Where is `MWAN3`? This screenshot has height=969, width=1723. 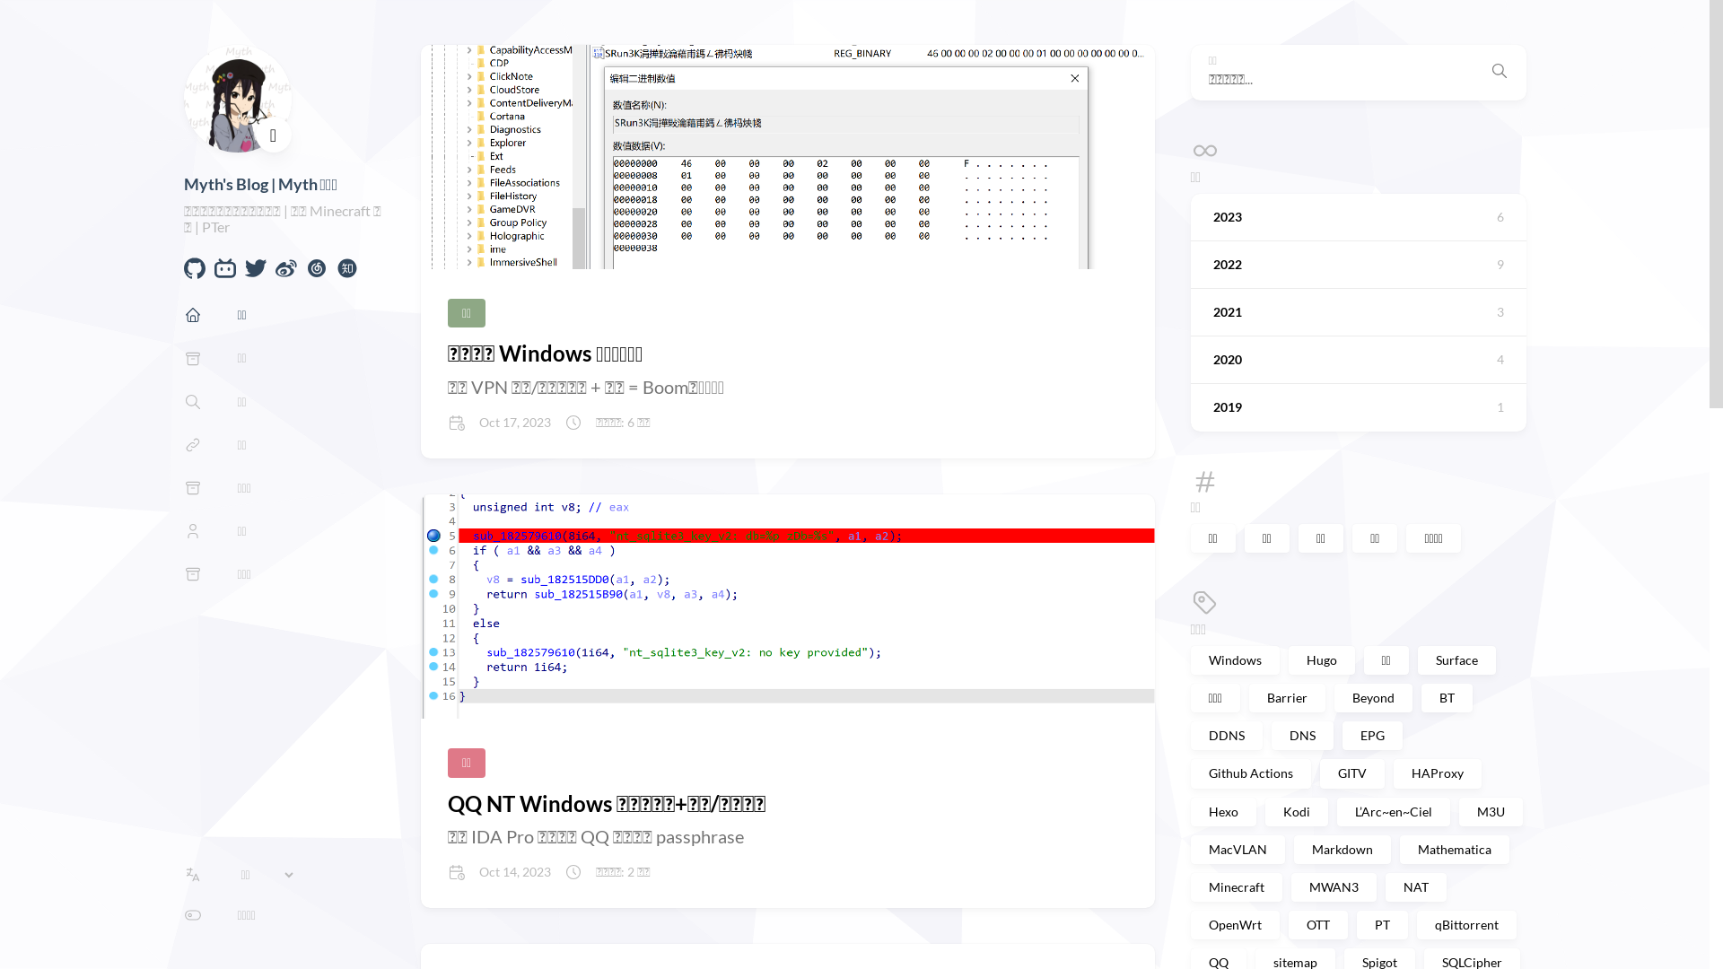 MWAN3 is located at coordinates (1334, 887).